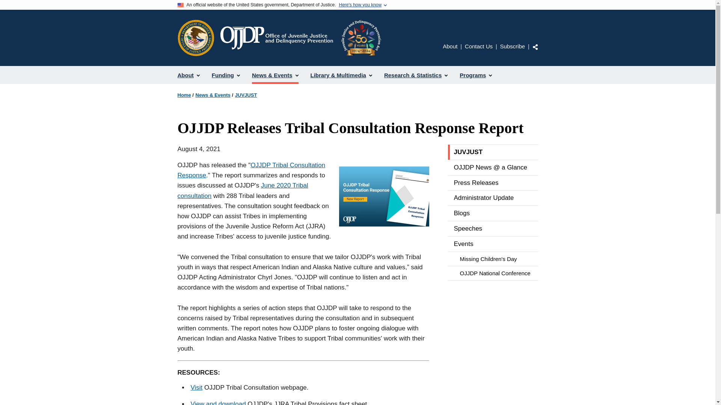 The width and height of the screenshot is (721, 405). What do you see at coordinates (243, 190) in the screenshot?
I see `June 2020 Tribal consultation` at bounding box center [243, 190].